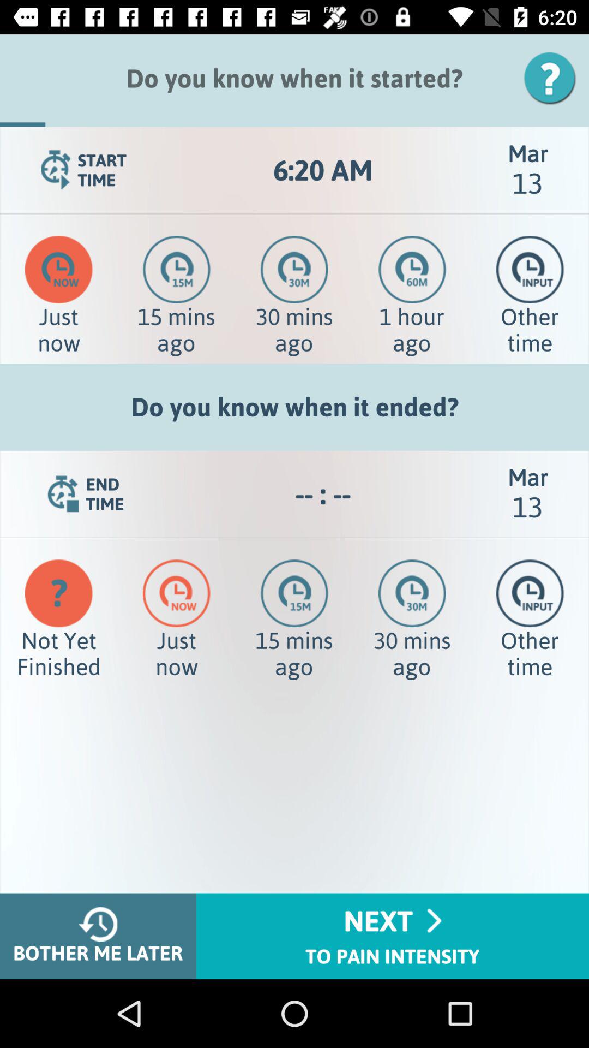  What do you see at coordinates (323, 494) in the screenshot?
I see `flip until -- : -- app` at bounding box center [323, 494].